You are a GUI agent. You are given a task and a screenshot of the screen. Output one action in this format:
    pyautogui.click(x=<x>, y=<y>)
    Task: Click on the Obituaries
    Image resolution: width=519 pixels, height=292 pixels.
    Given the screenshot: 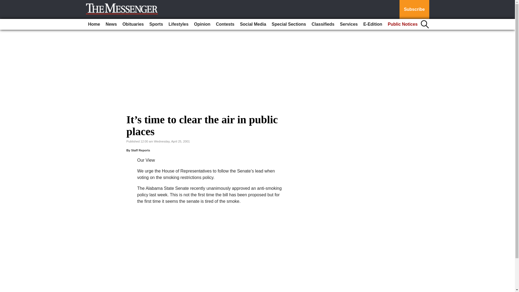 What is the action you would take?
    pyautogui.click(x=133, y=24)
    